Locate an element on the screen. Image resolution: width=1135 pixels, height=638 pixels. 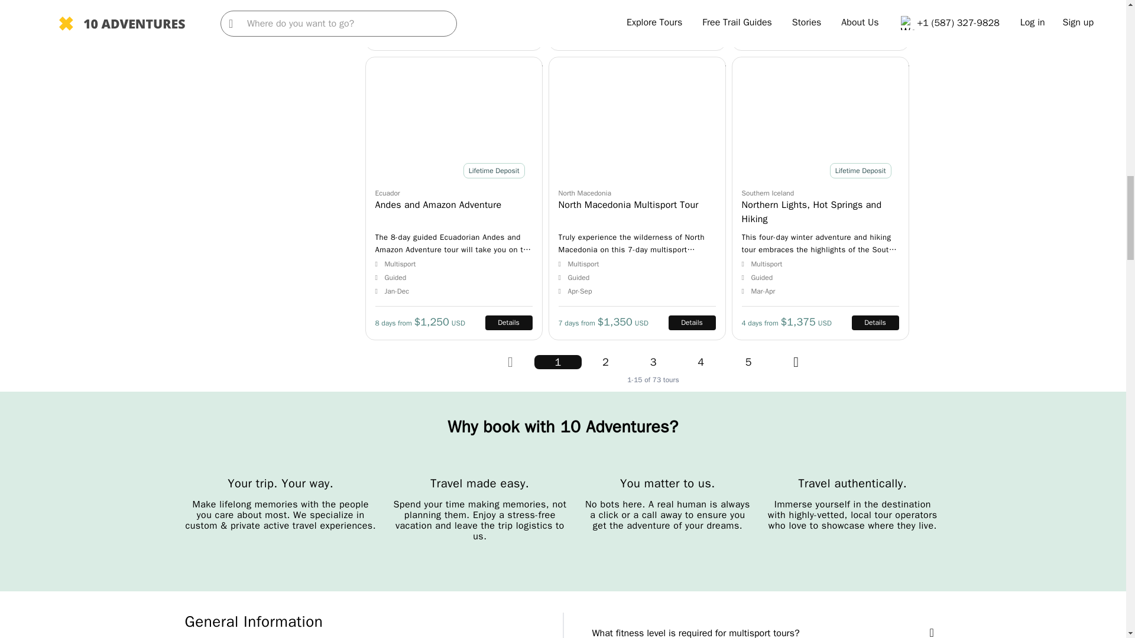
Open details for Vietnam Multisport and Culture Tour is located at coordinates (637, 25).